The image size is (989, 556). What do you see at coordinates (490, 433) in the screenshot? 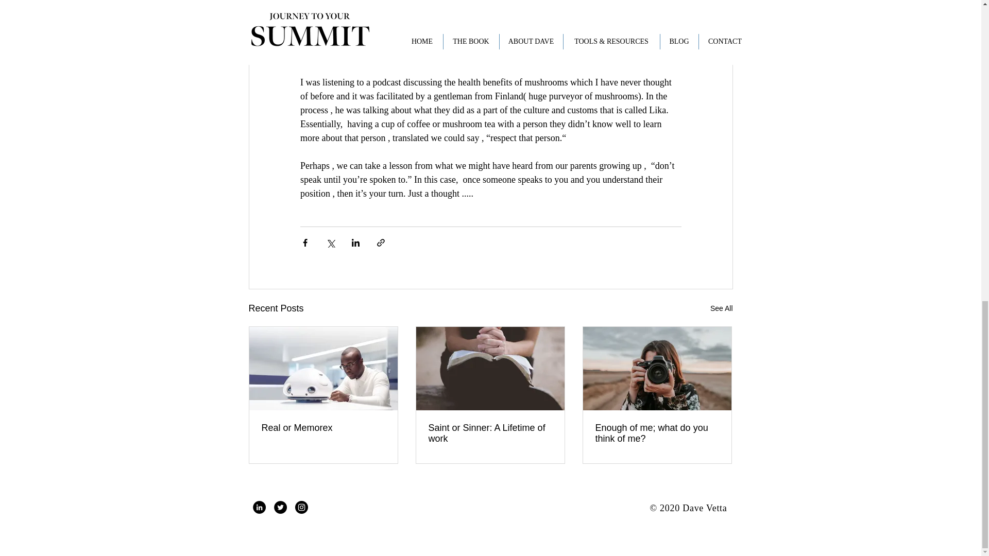
I see `Saint or Sinner: A Lifetime of work` at bounding box center [490, 433].